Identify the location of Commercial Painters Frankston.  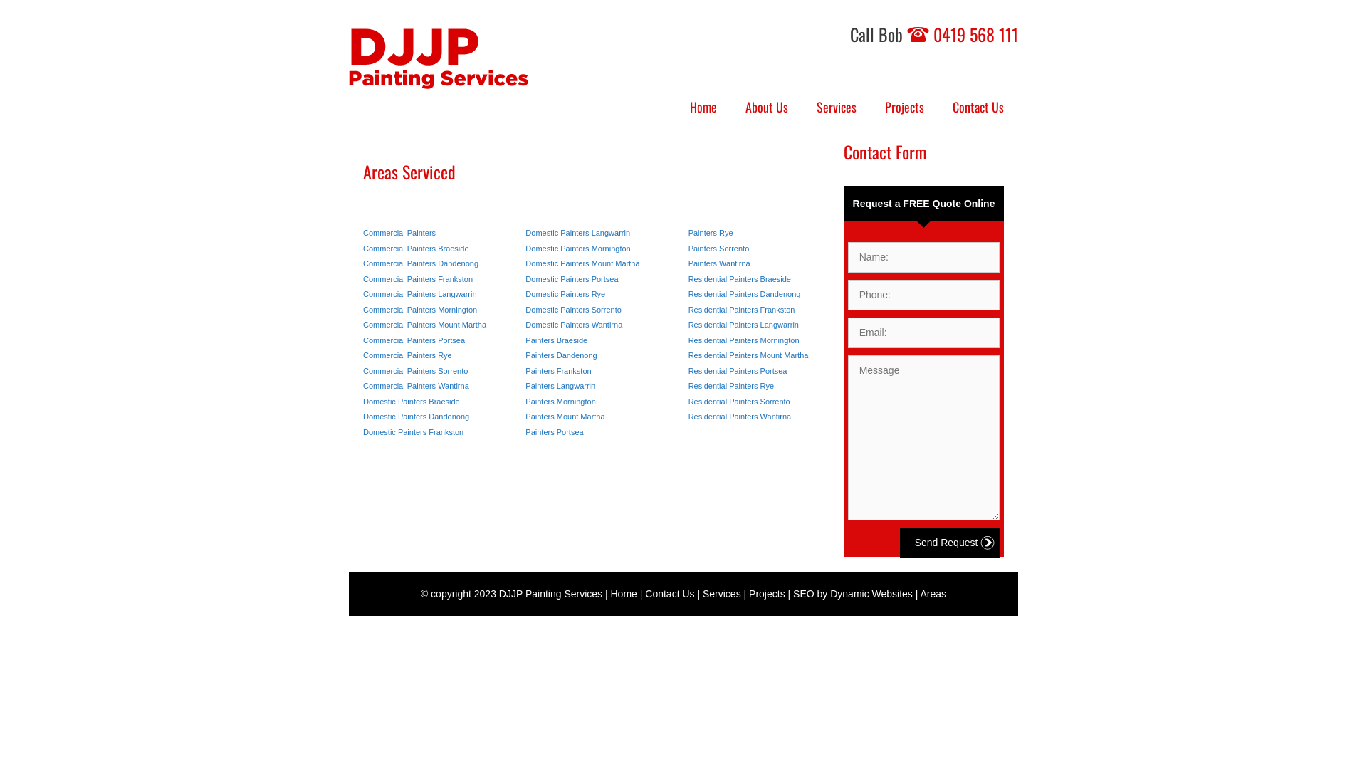
(418, 279).